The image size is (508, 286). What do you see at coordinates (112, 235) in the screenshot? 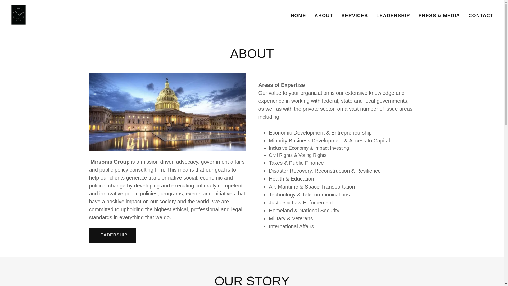
I see `LEADERSHIP` at bounding box center [112, 235].